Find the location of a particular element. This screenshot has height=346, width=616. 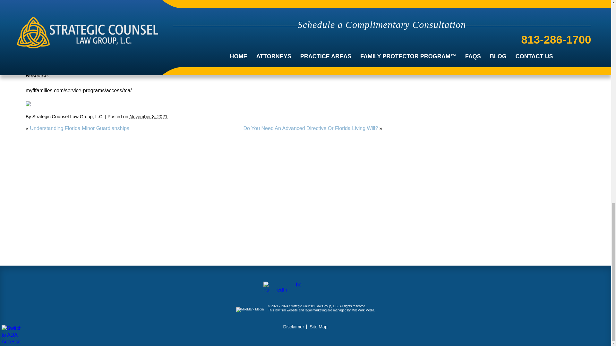

LinkedIn is located at coordinates (37, 104).